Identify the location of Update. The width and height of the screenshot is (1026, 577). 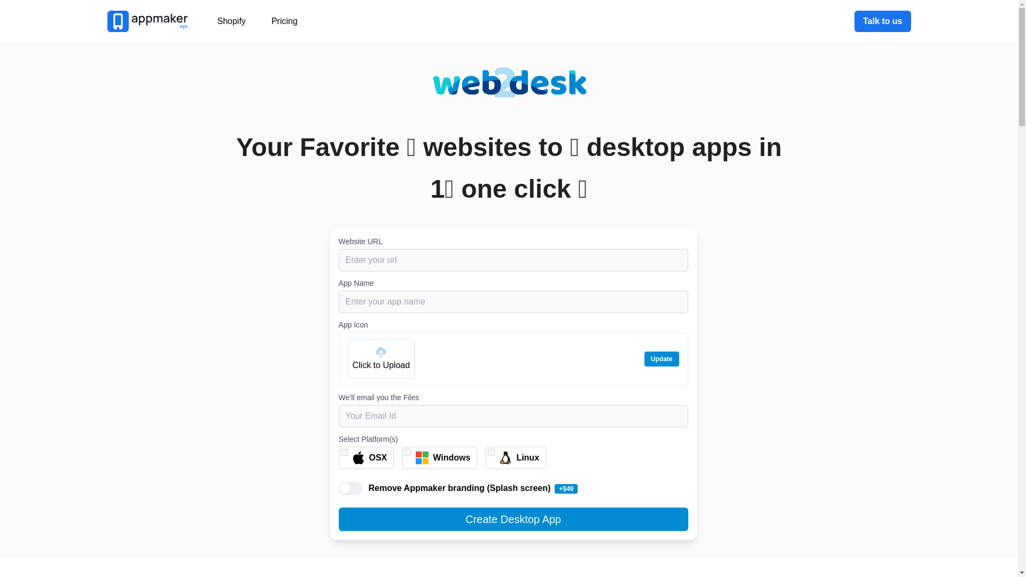
(662, 358).